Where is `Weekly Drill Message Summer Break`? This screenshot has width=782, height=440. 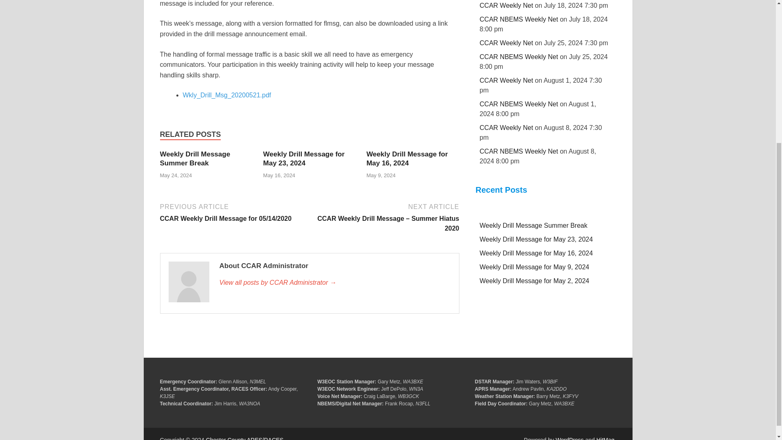 Weekly Drill Message Summer Break is located at coordinates (195, 159).